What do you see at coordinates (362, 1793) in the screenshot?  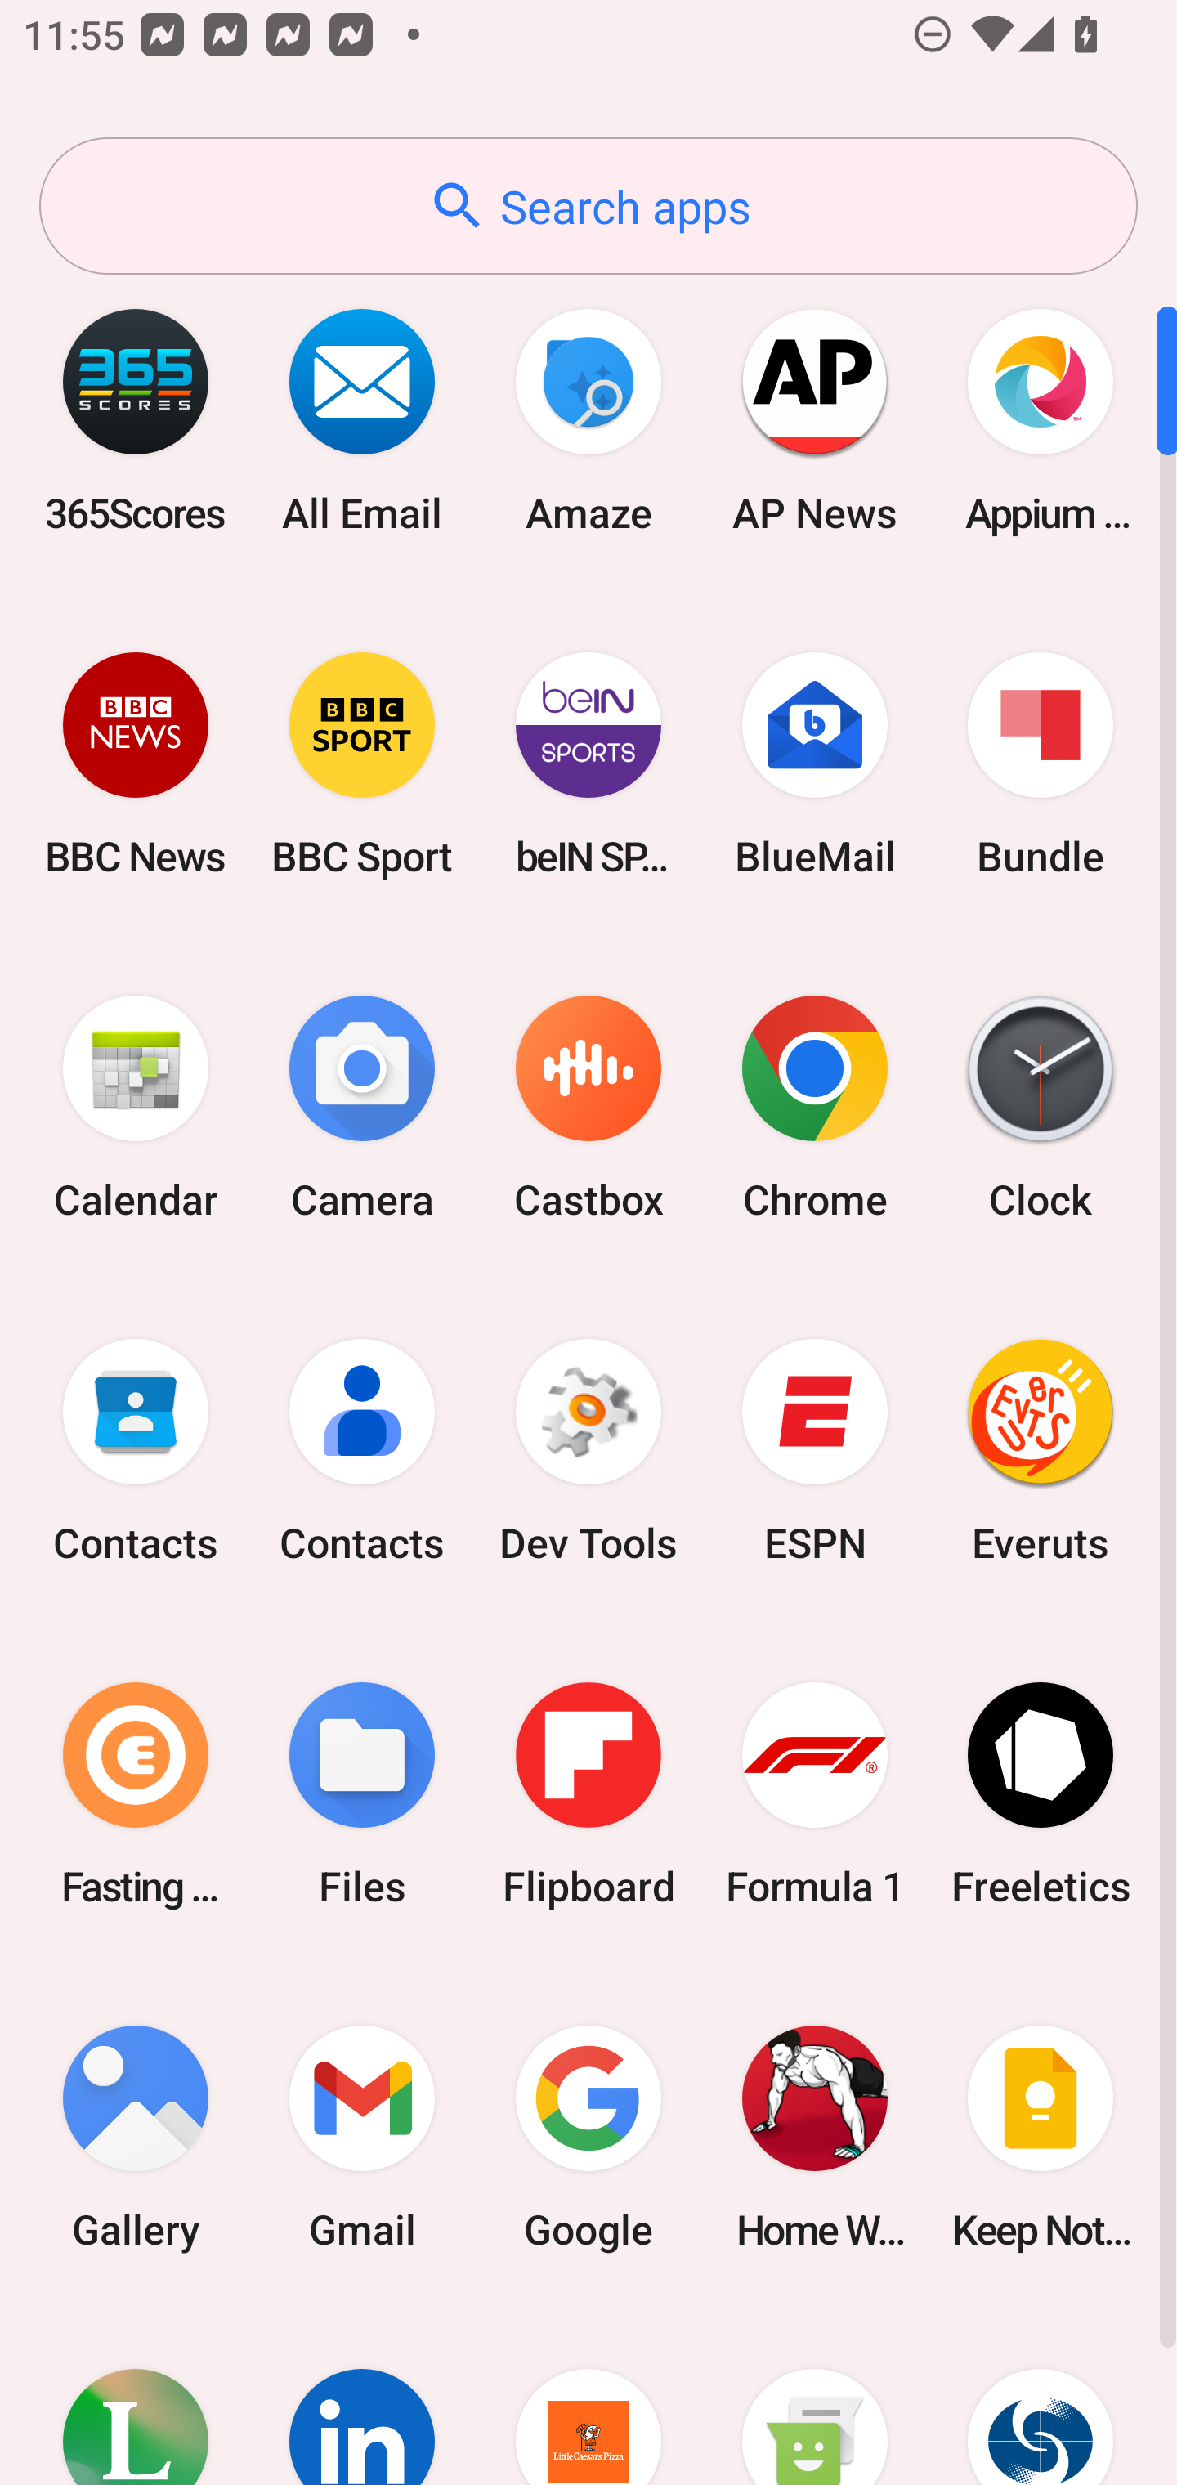 I see `Files` at bounding box center [362, 1793].